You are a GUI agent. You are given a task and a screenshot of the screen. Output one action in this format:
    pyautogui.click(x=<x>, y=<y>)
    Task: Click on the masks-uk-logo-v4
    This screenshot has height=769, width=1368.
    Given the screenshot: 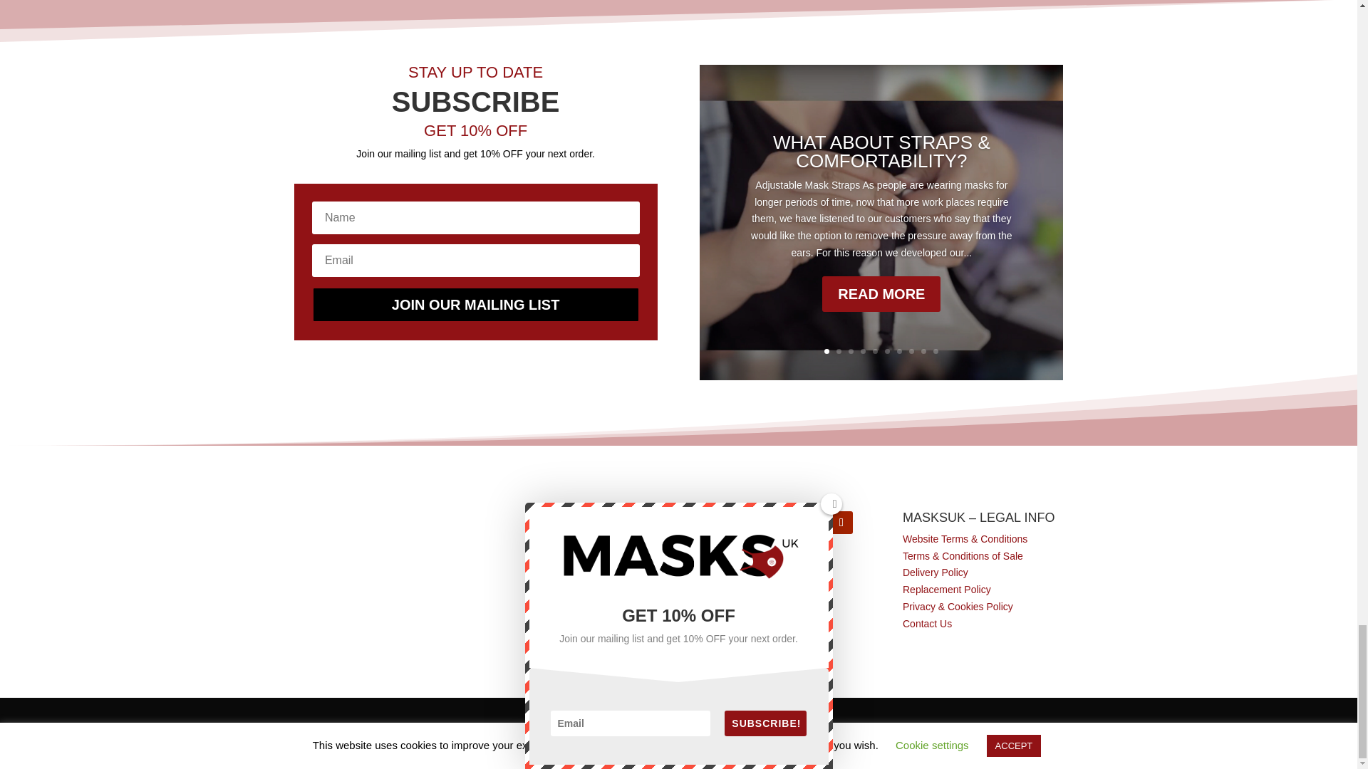 What is the action you would take?
    pyautogui.click(x=373, y=528)
    